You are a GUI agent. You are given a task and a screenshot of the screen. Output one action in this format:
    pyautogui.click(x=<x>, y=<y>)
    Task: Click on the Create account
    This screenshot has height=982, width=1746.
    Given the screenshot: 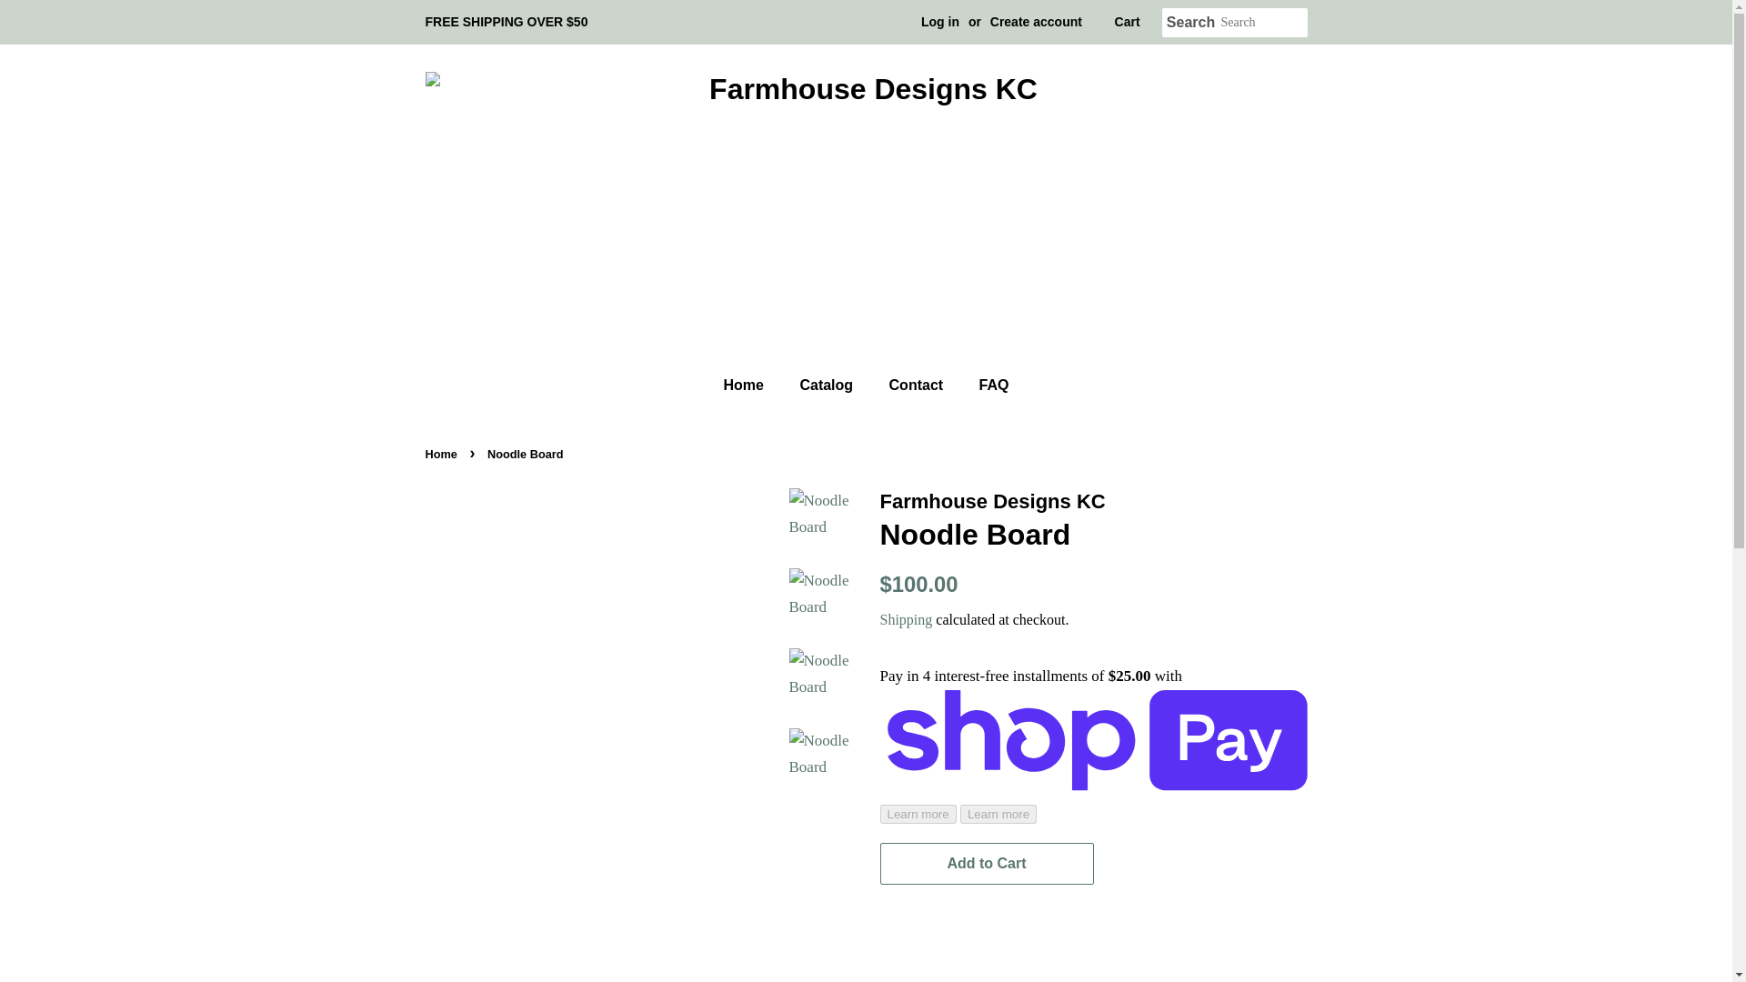 What is the action you would take?
    pyautogui.click(x=1036, y=22)
    